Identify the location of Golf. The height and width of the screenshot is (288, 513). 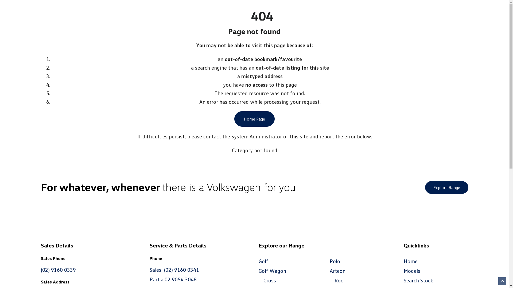
(263, 261).